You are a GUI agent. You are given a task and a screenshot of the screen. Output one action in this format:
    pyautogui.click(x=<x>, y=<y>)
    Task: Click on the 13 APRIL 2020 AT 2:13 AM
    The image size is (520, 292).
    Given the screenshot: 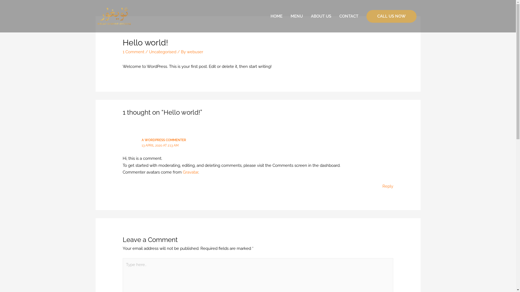 What is the action you would take?
    pyautogui.click(x=160, y=145)
    